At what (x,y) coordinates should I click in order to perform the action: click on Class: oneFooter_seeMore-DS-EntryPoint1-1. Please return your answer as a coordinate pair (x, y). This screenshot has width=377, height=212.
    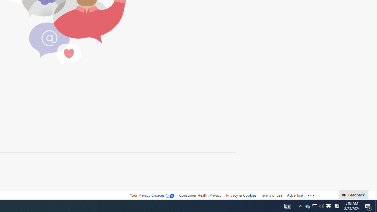
    Looking at the image, I should click on (311, 195).